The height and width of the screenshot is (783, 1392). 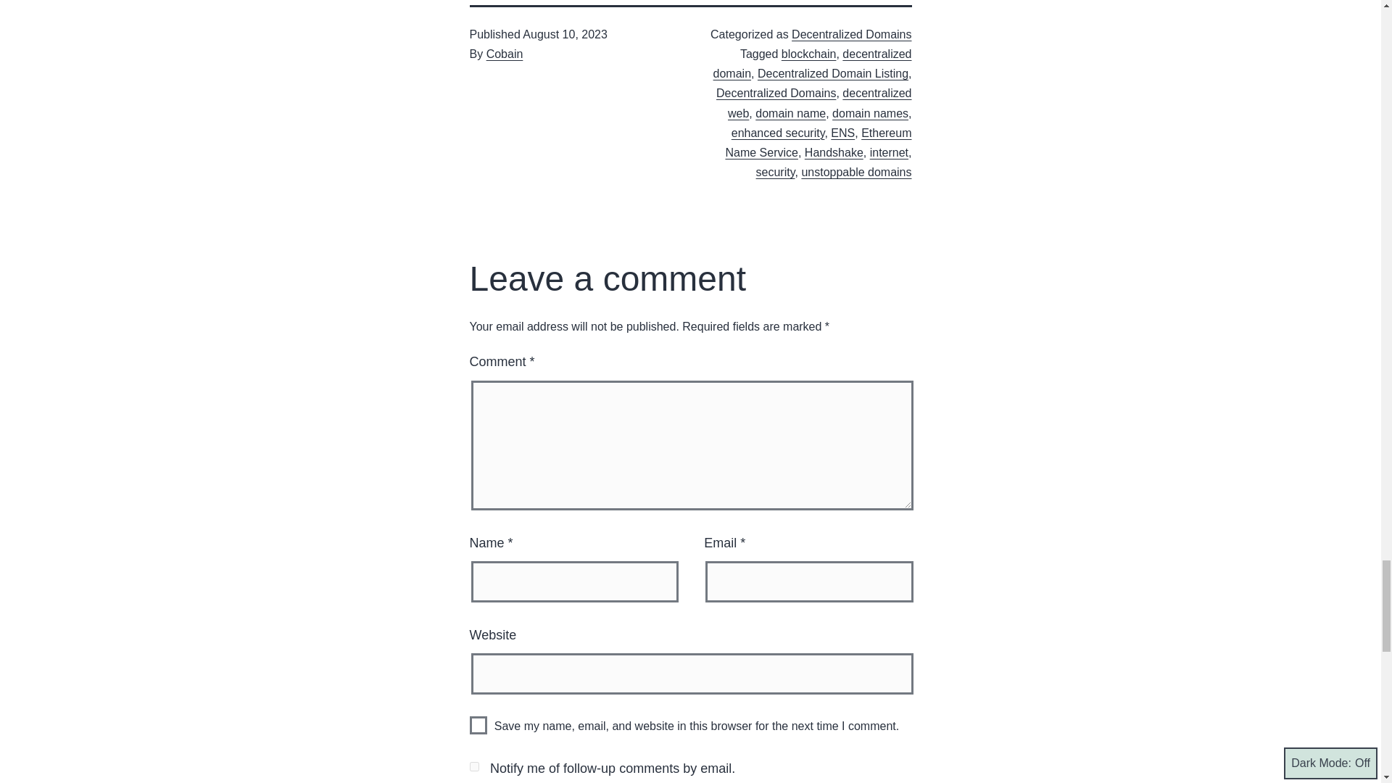 I want to click on decentralized domain, so click(x=812, y=64).